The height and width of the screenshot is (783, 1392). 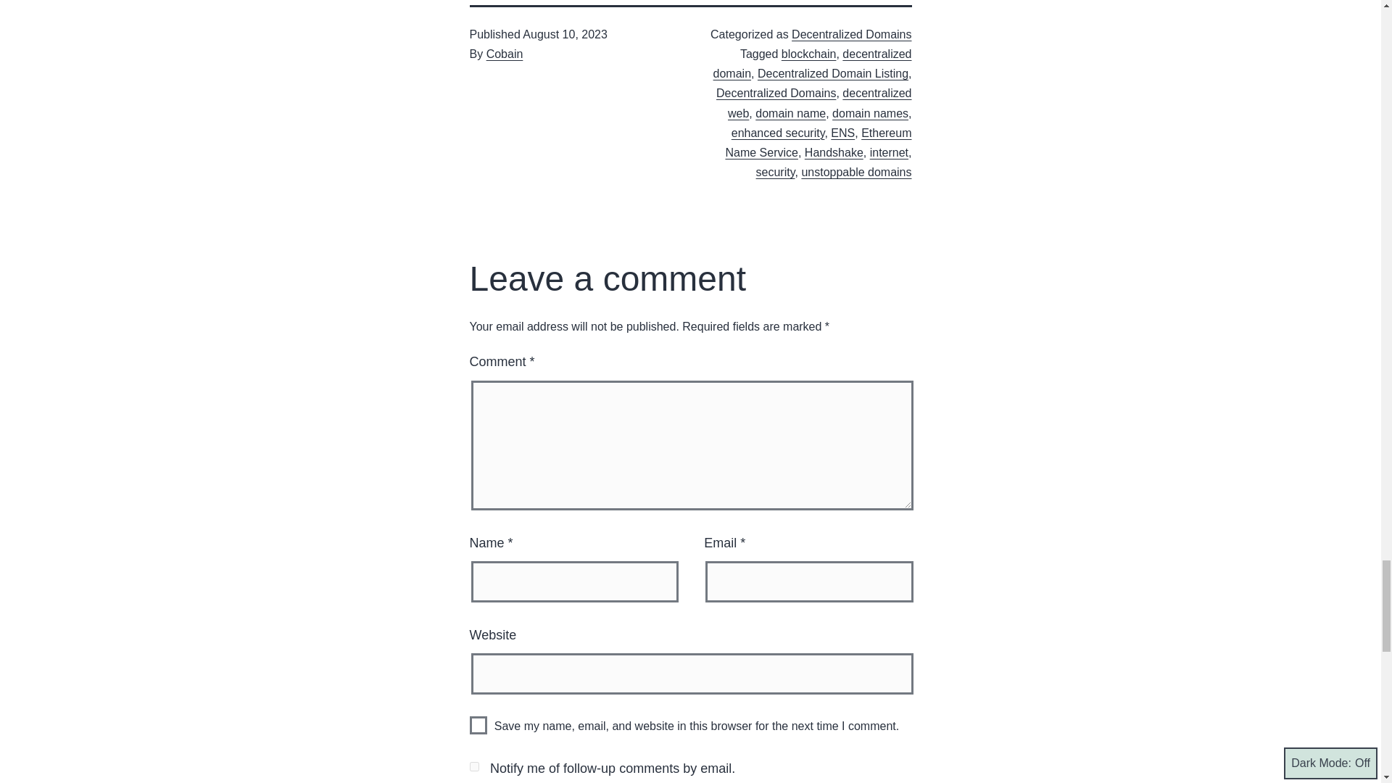 I want to click on decentralized domain, so click(x=812, y=64).